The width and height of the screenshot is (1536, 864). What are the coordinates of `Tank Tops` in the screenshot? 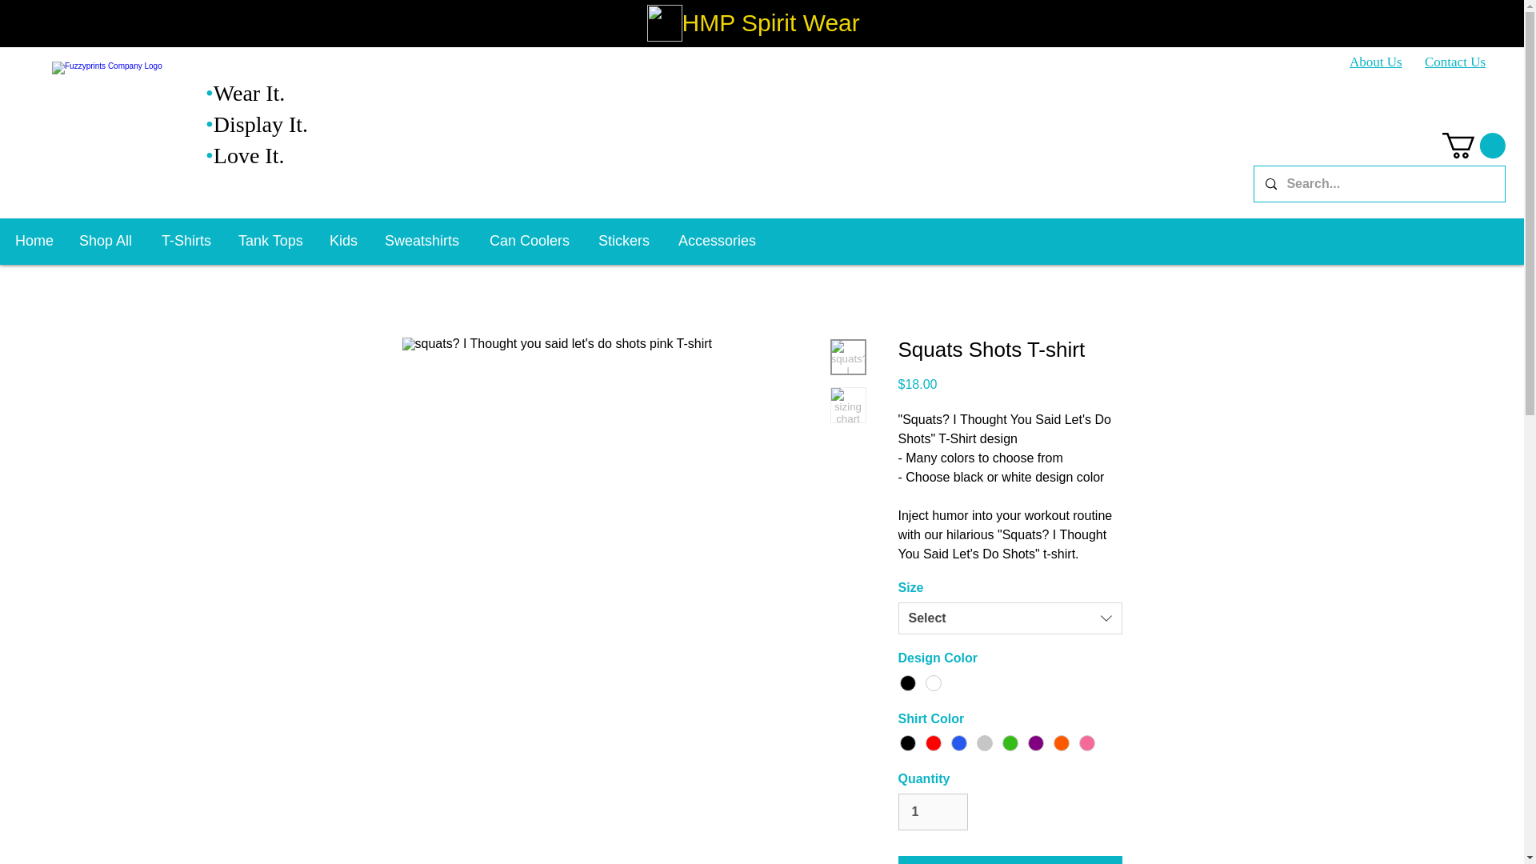 It's located at (272, 241).